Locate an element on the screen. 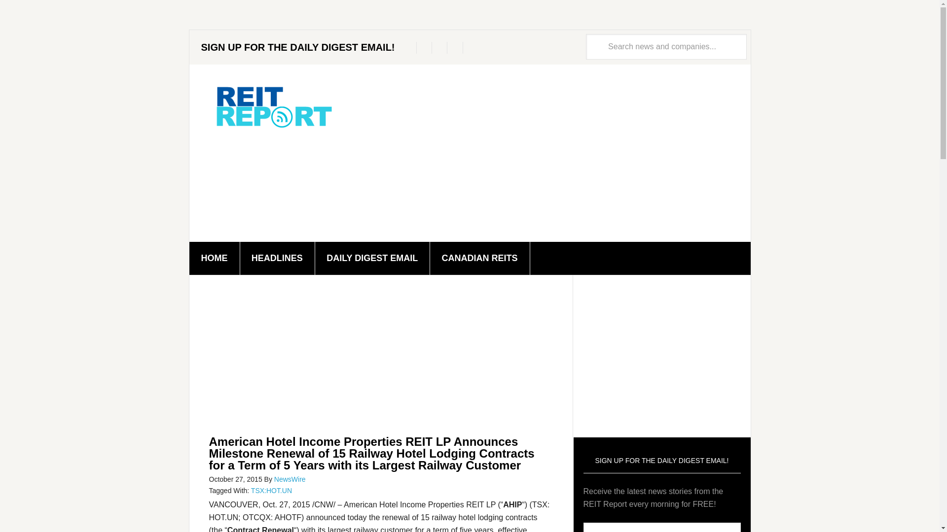 The width and height of the screenshot is (947, 532). Advertisement is located at coordinates (666, 354).